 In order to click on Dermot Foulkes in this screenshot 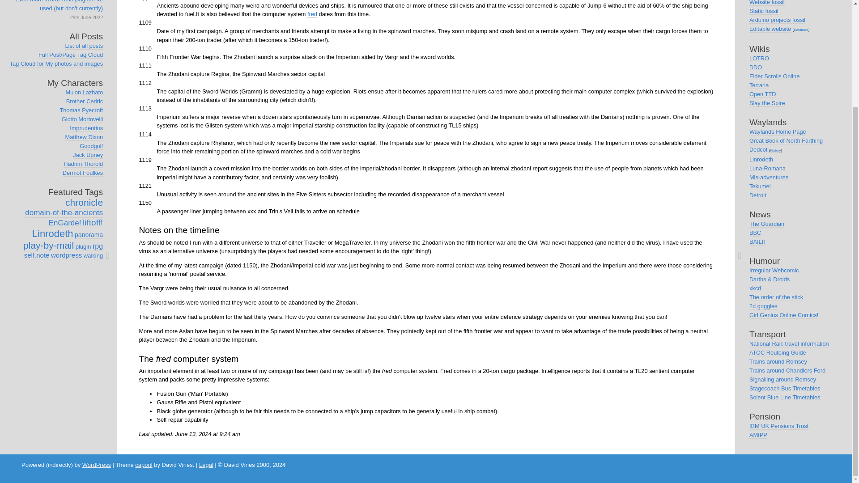, I will do `click(83, 173)`.